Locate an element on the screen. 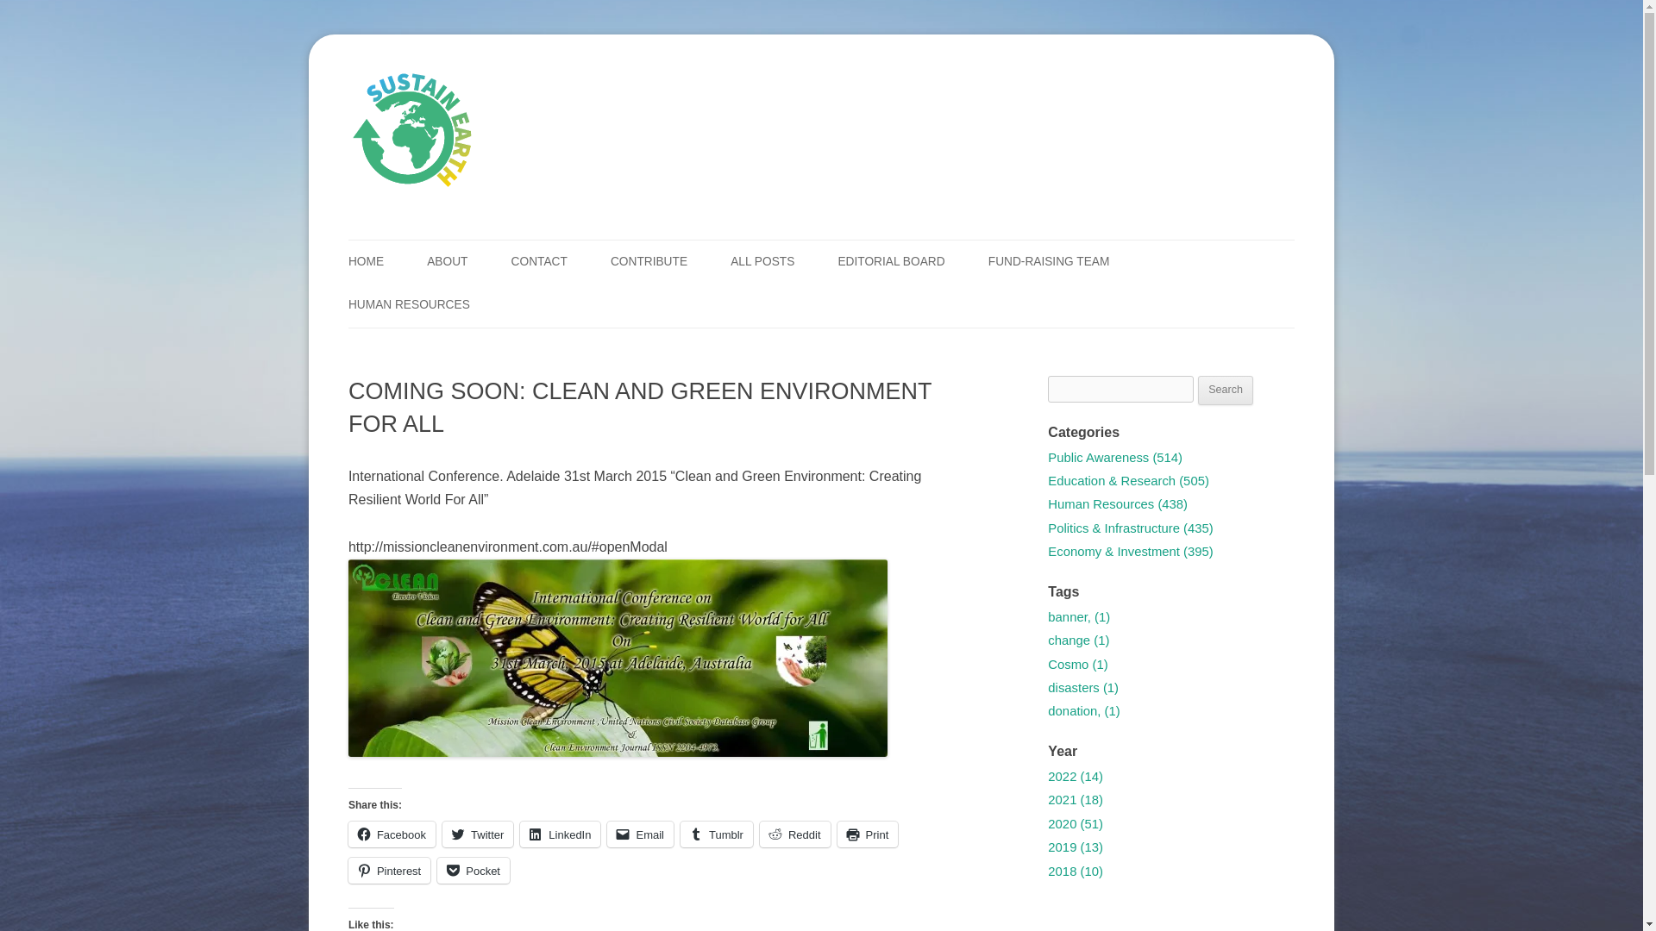  EDITORIAL BOARD is located at coordinates (890, 262).